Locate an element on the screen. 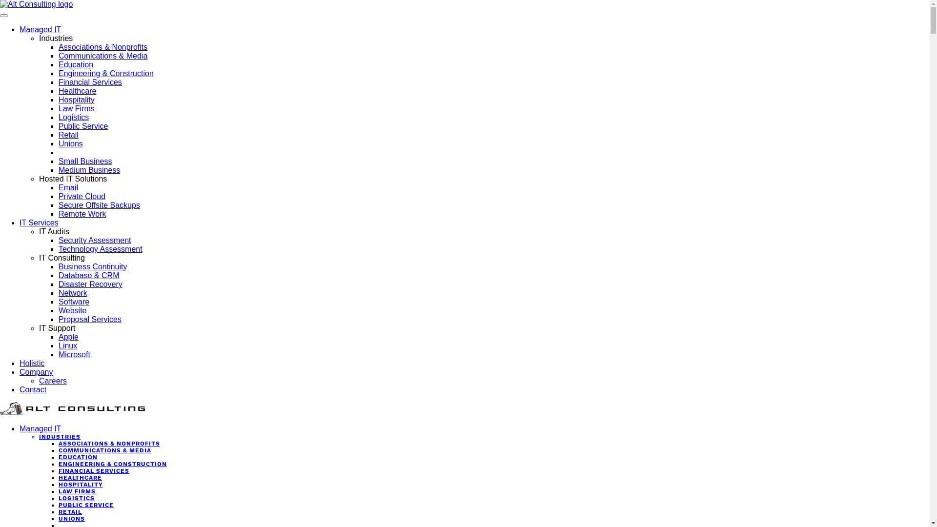  Private Cloud is located at coordinates (82, 196).